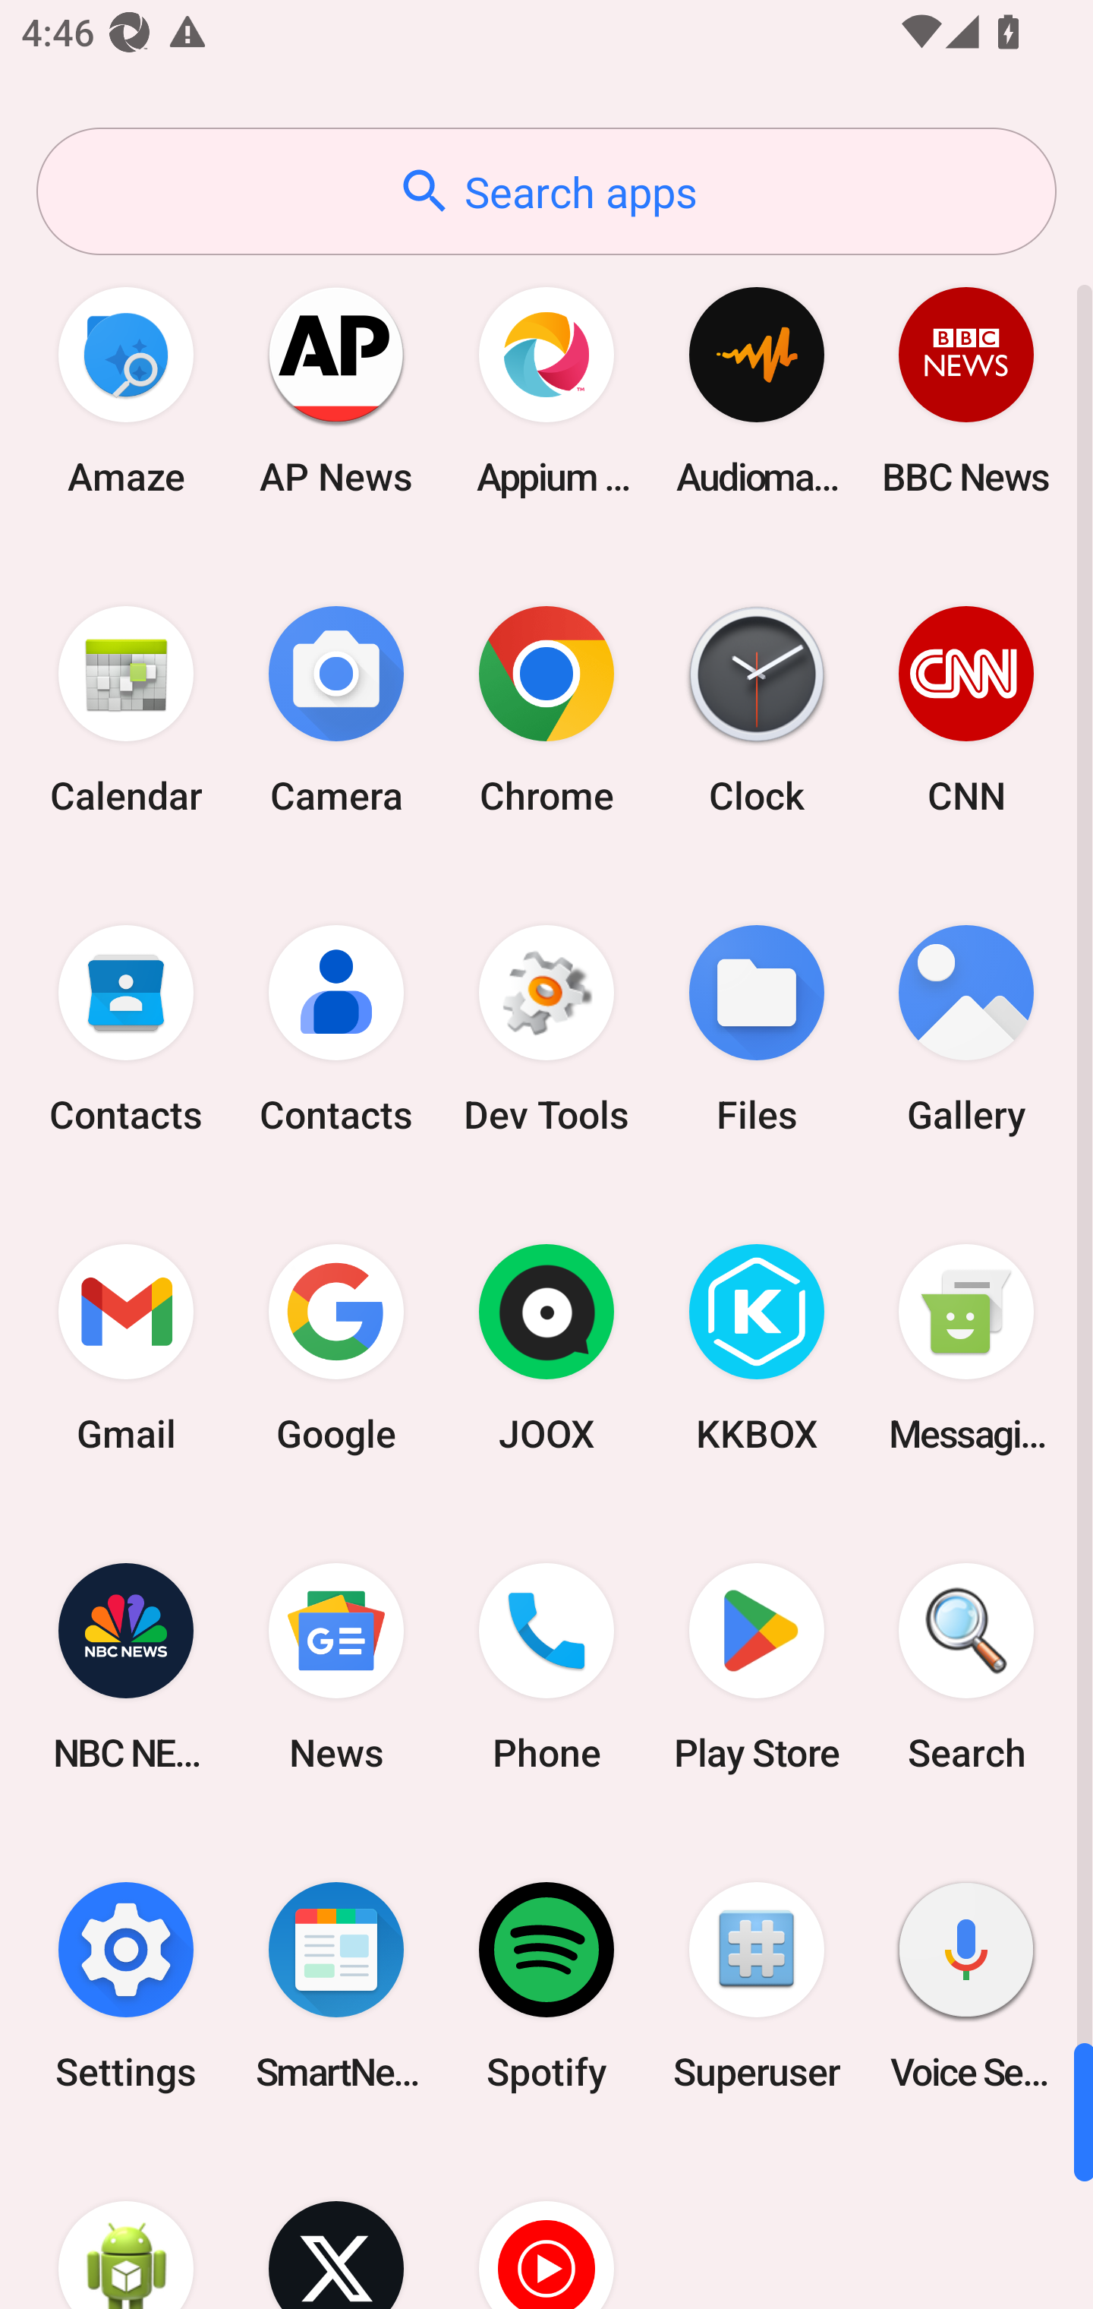 The width and height of the screenshot is (1093, 2309). I want to click on Voice Search, so click(966, 1985).